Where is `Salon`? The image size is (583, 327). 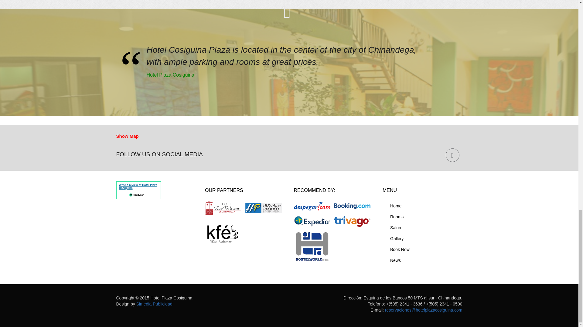 Salon is located at coordinates (422, 228).